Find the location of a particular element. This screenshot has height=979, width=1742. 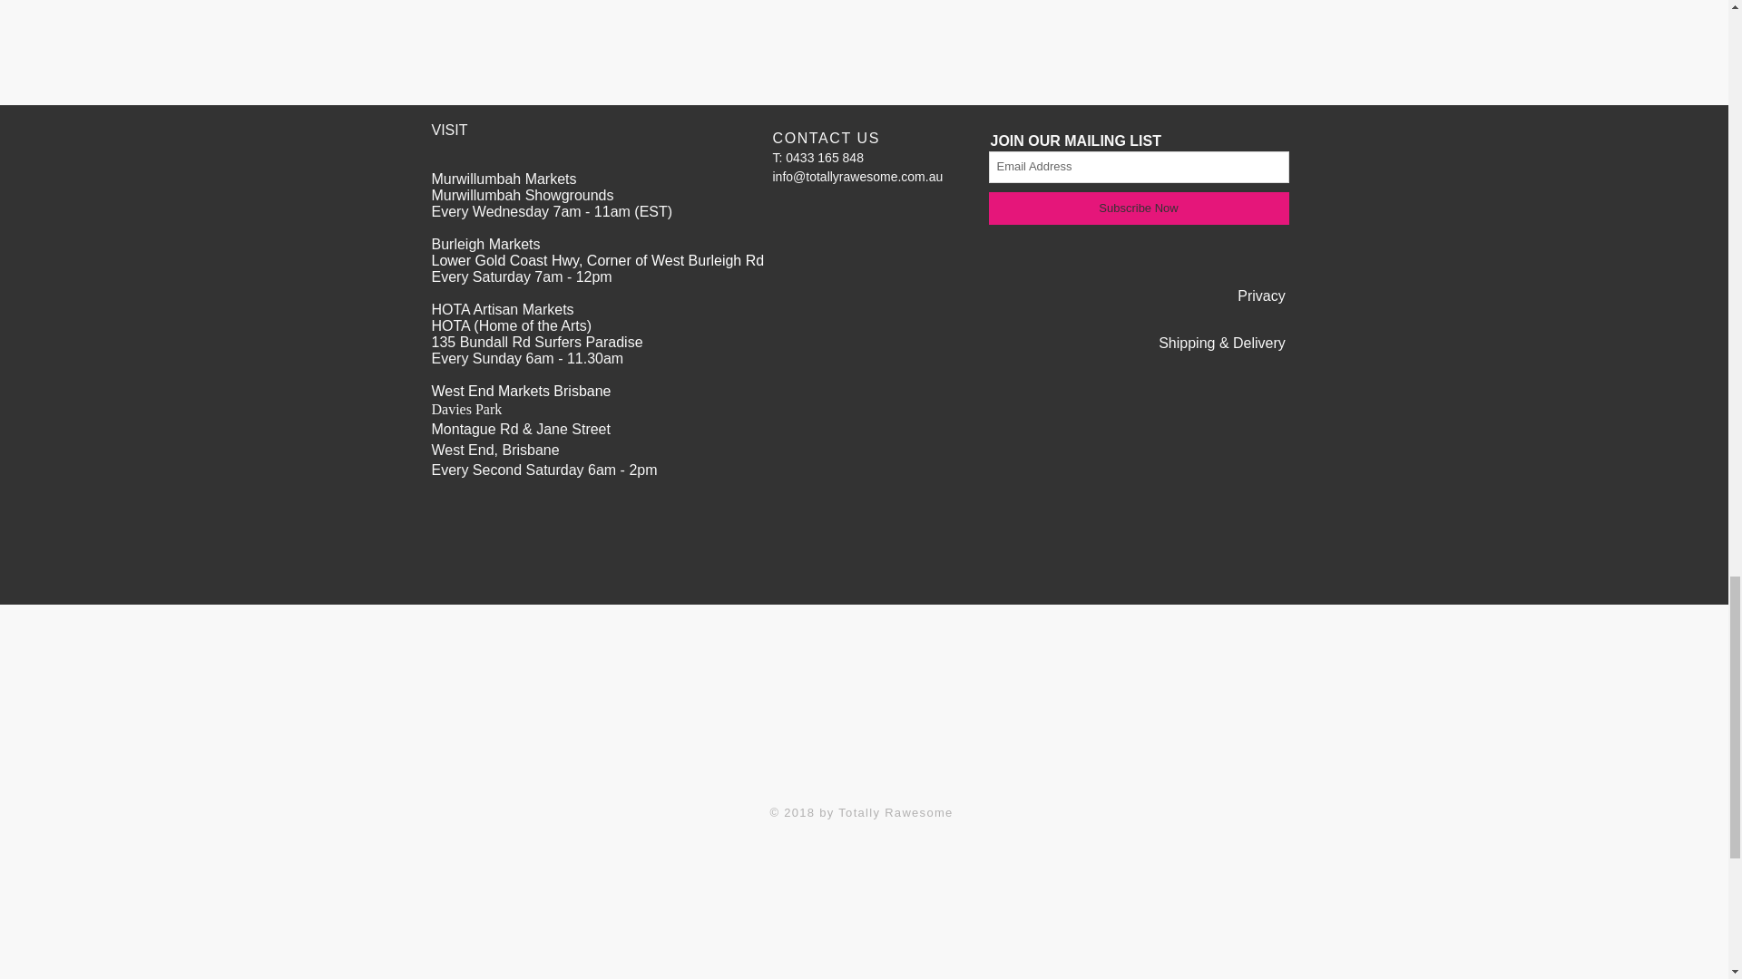

Privacy is located at coordinates (1261, 296).